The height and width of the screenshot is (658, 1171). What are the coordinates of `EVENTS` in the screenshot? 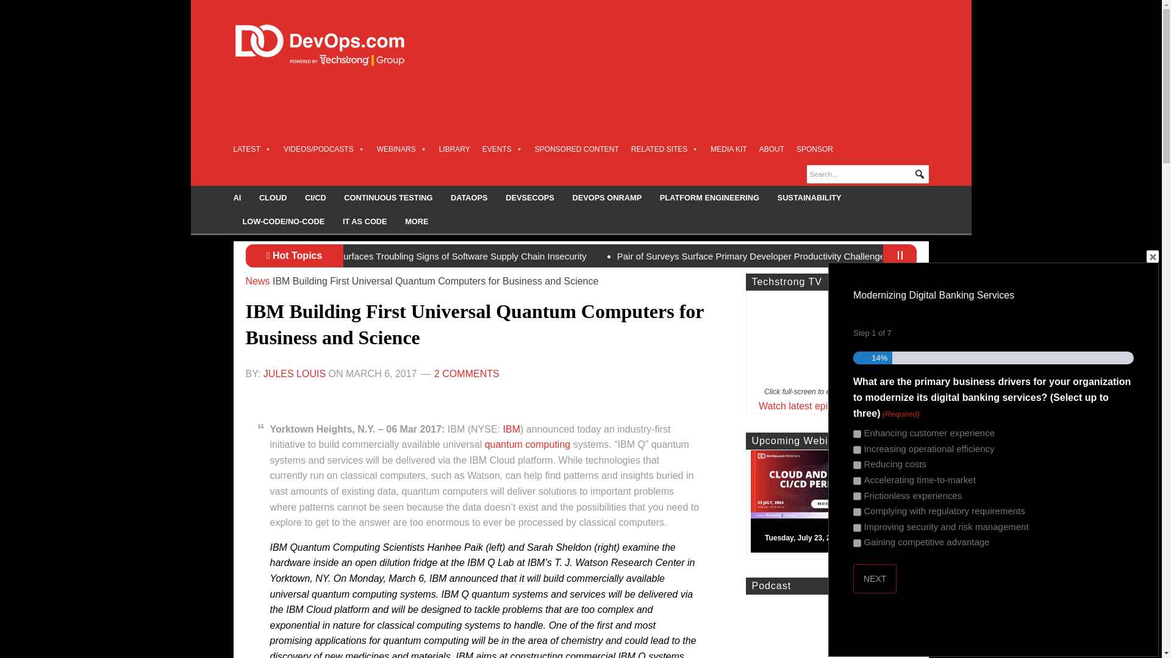 It's located at (503, 149).